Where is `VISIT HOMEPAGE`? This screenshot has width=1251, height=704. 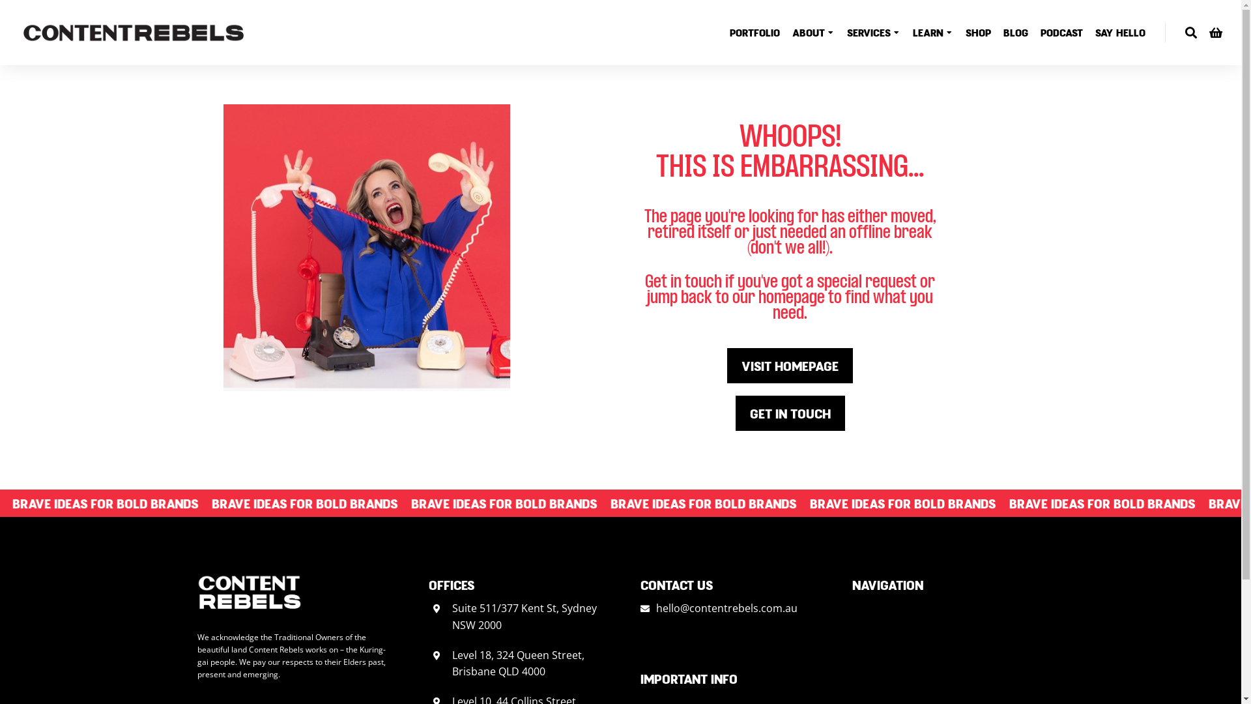
VISIT HOMEPAGE is located at coordinates (790, 366).